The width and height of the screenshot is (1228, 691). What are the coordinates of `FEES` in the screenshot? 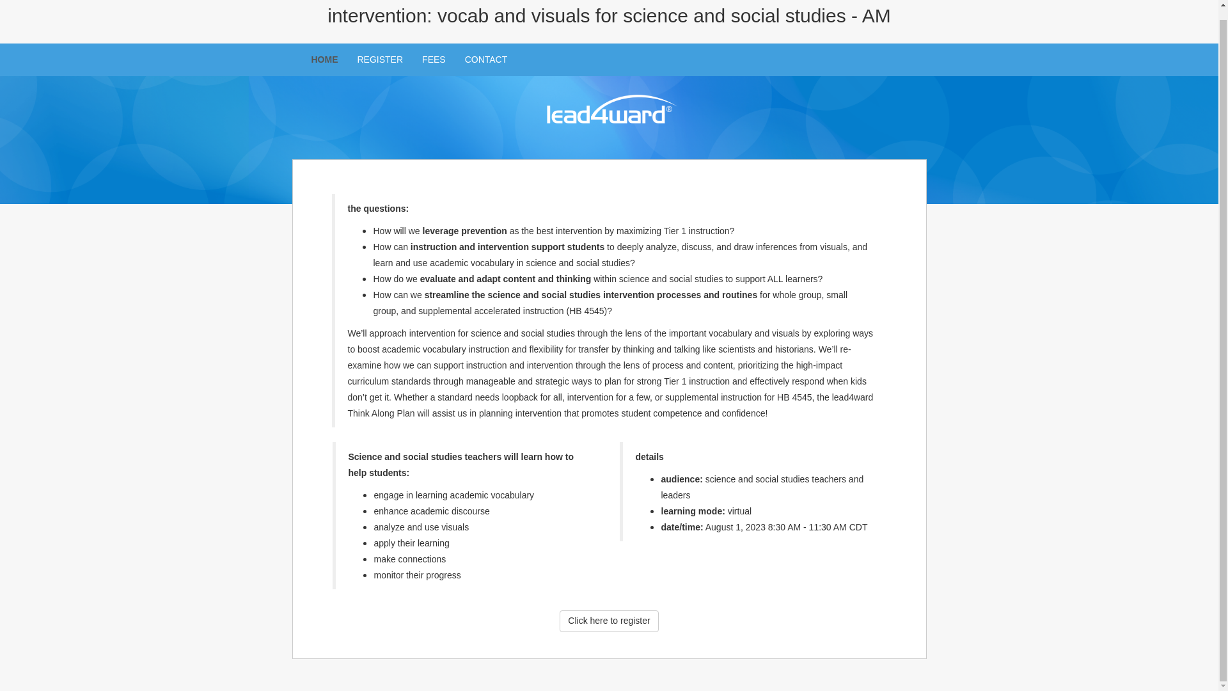 It's located at (434, 59).